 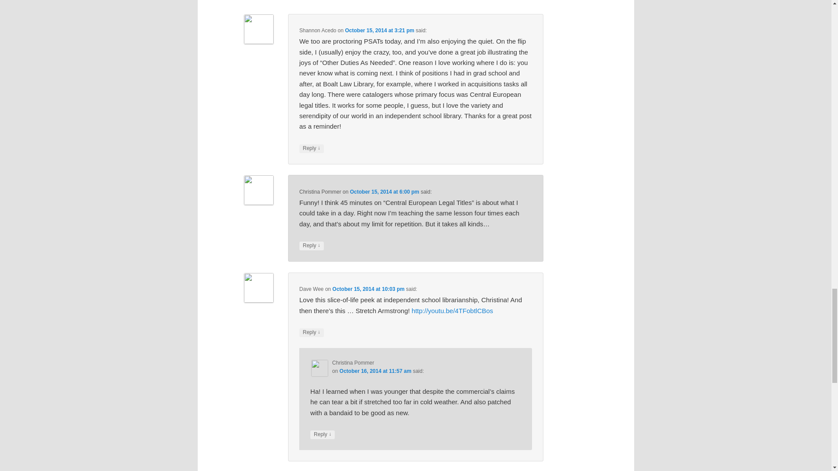 I want to click on October 15, 2014 at 10:03 pm, so click(x=368, y=289).